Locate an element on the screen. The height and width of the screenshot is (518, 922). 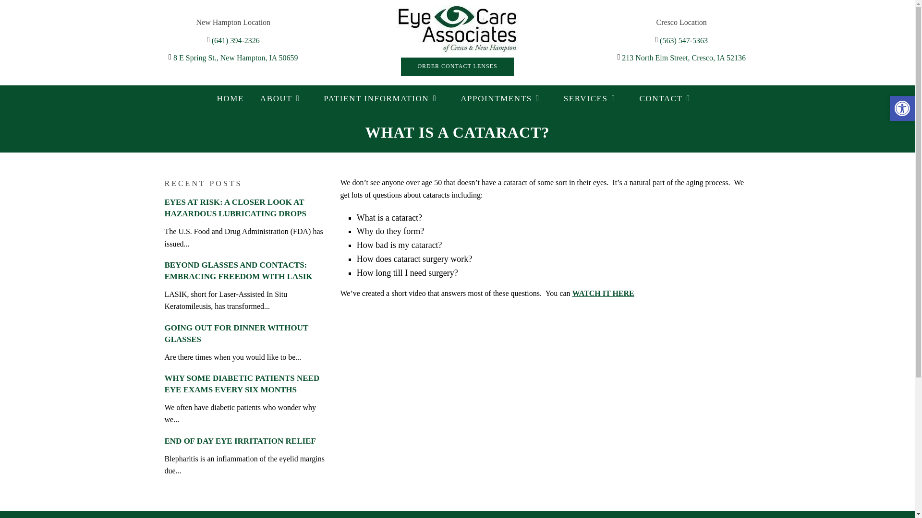
EYES AT RISK: A CLOSER LOOK AT HAZARDOUS LUBRICATING DROPS is located at coordinates (235, 207).